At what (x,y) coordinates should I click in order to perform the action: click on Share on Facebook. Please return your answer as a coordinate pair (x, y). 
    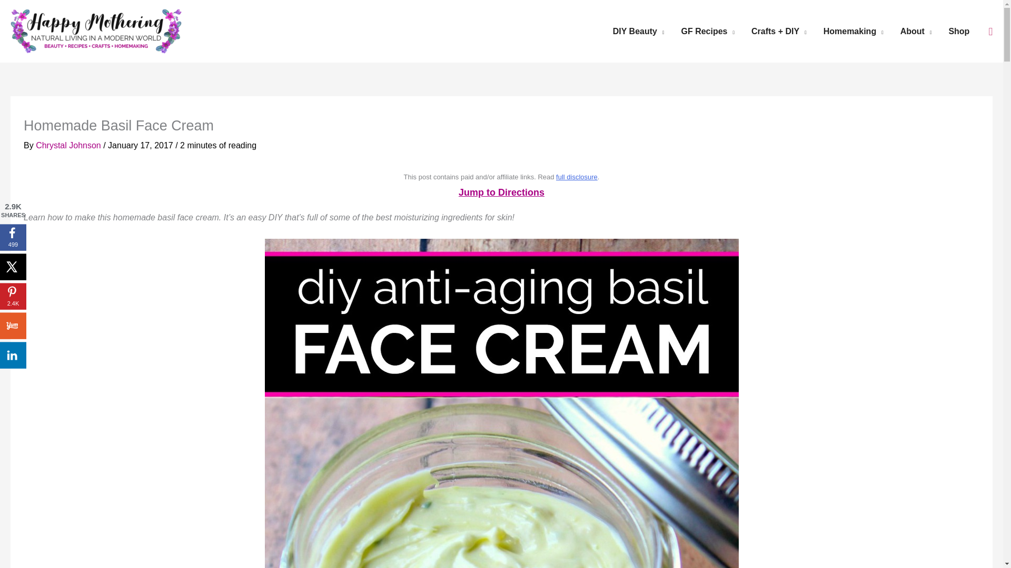
    Looking at the image, I should click on (13, 237).